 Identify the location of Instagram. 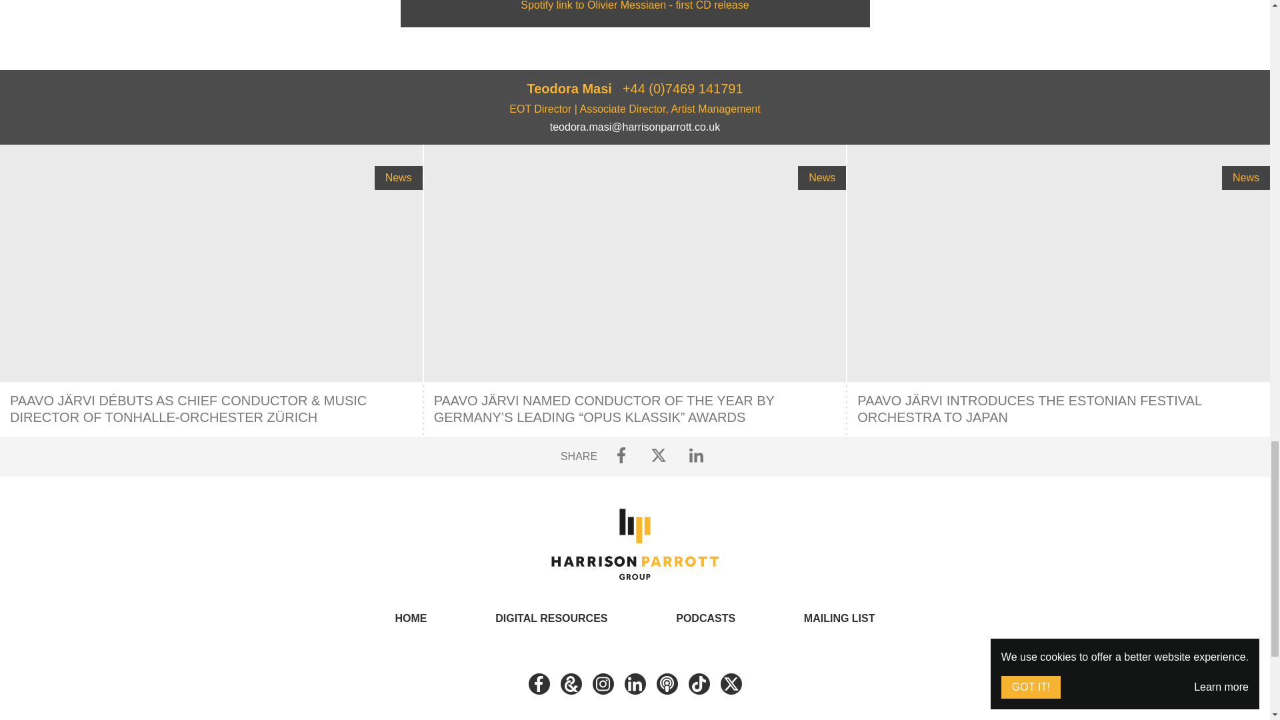
(602, 684).